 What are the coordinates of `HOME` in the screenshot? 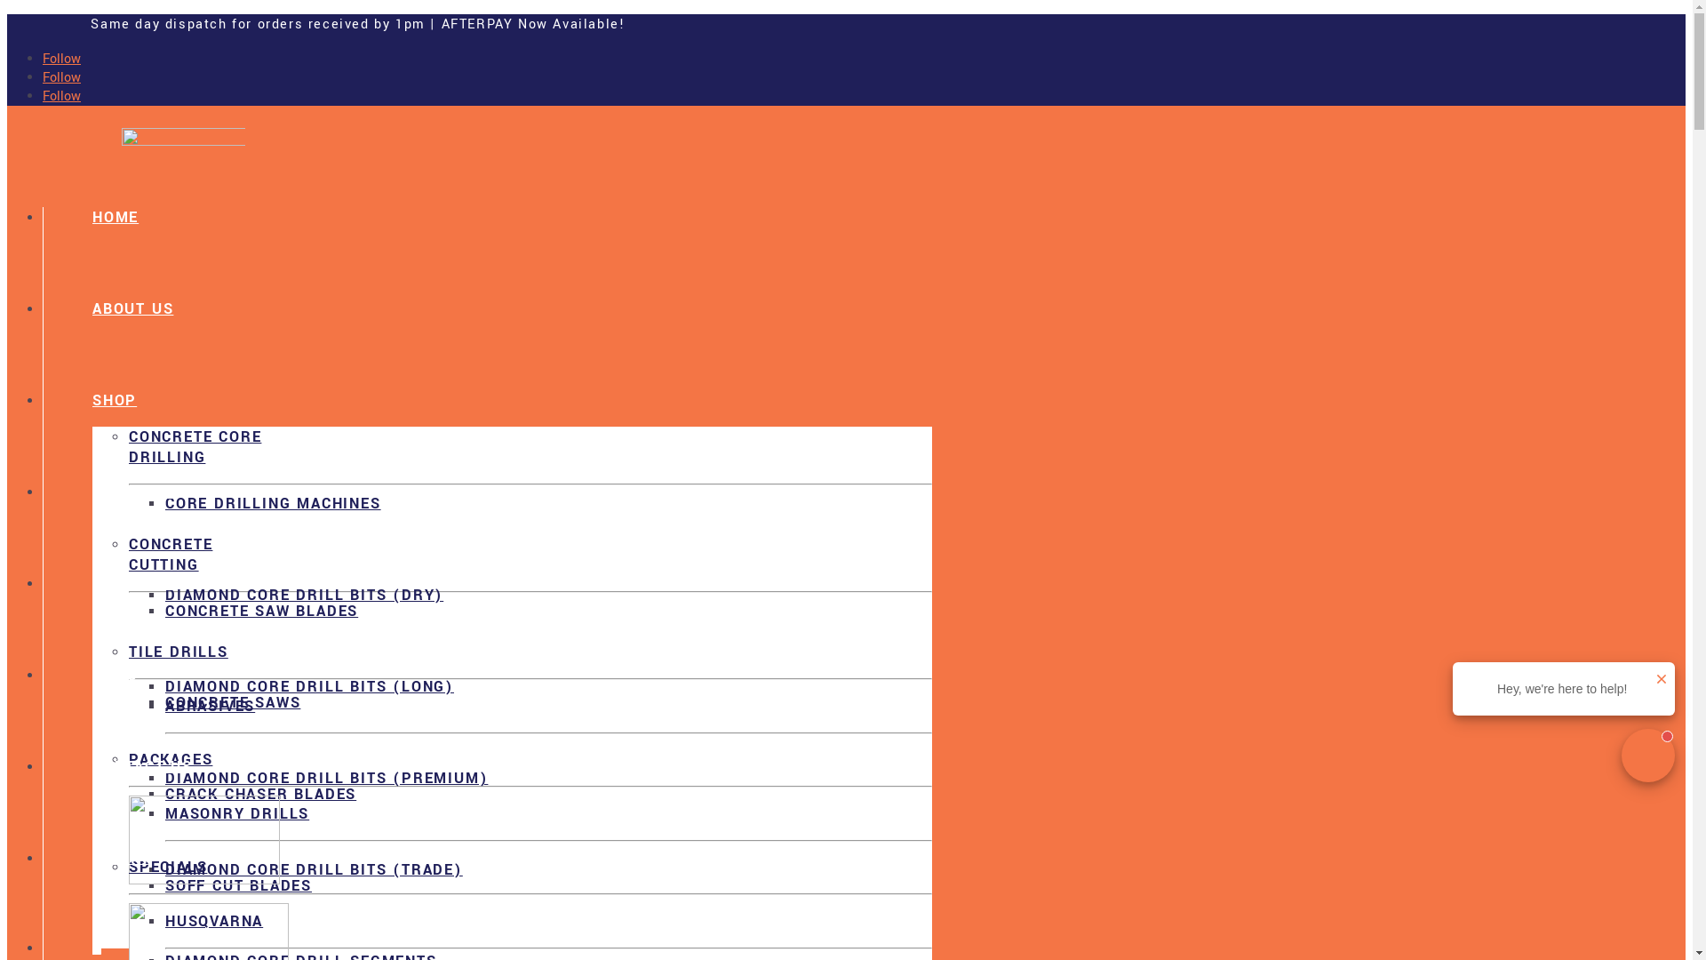 It's located at (116, 217).